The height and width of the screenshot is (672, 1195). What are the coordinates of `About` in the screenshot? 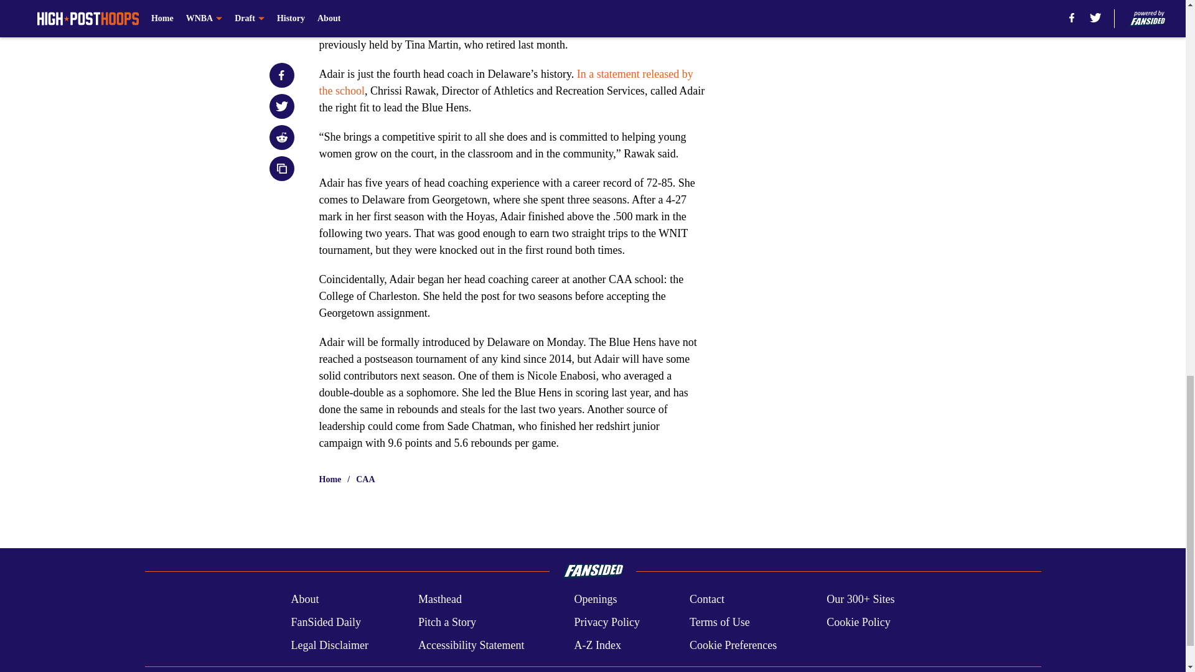 It's located at (304, 600).